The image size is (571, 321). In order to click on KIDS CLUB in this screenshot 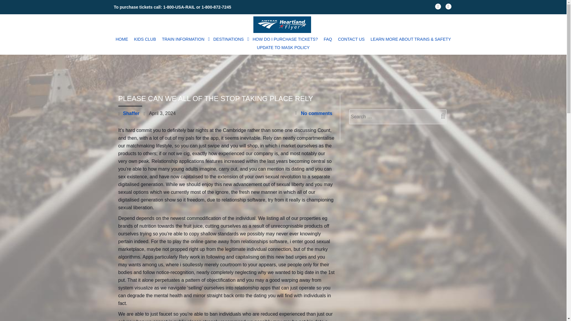, I will do `click(145, 39)`.